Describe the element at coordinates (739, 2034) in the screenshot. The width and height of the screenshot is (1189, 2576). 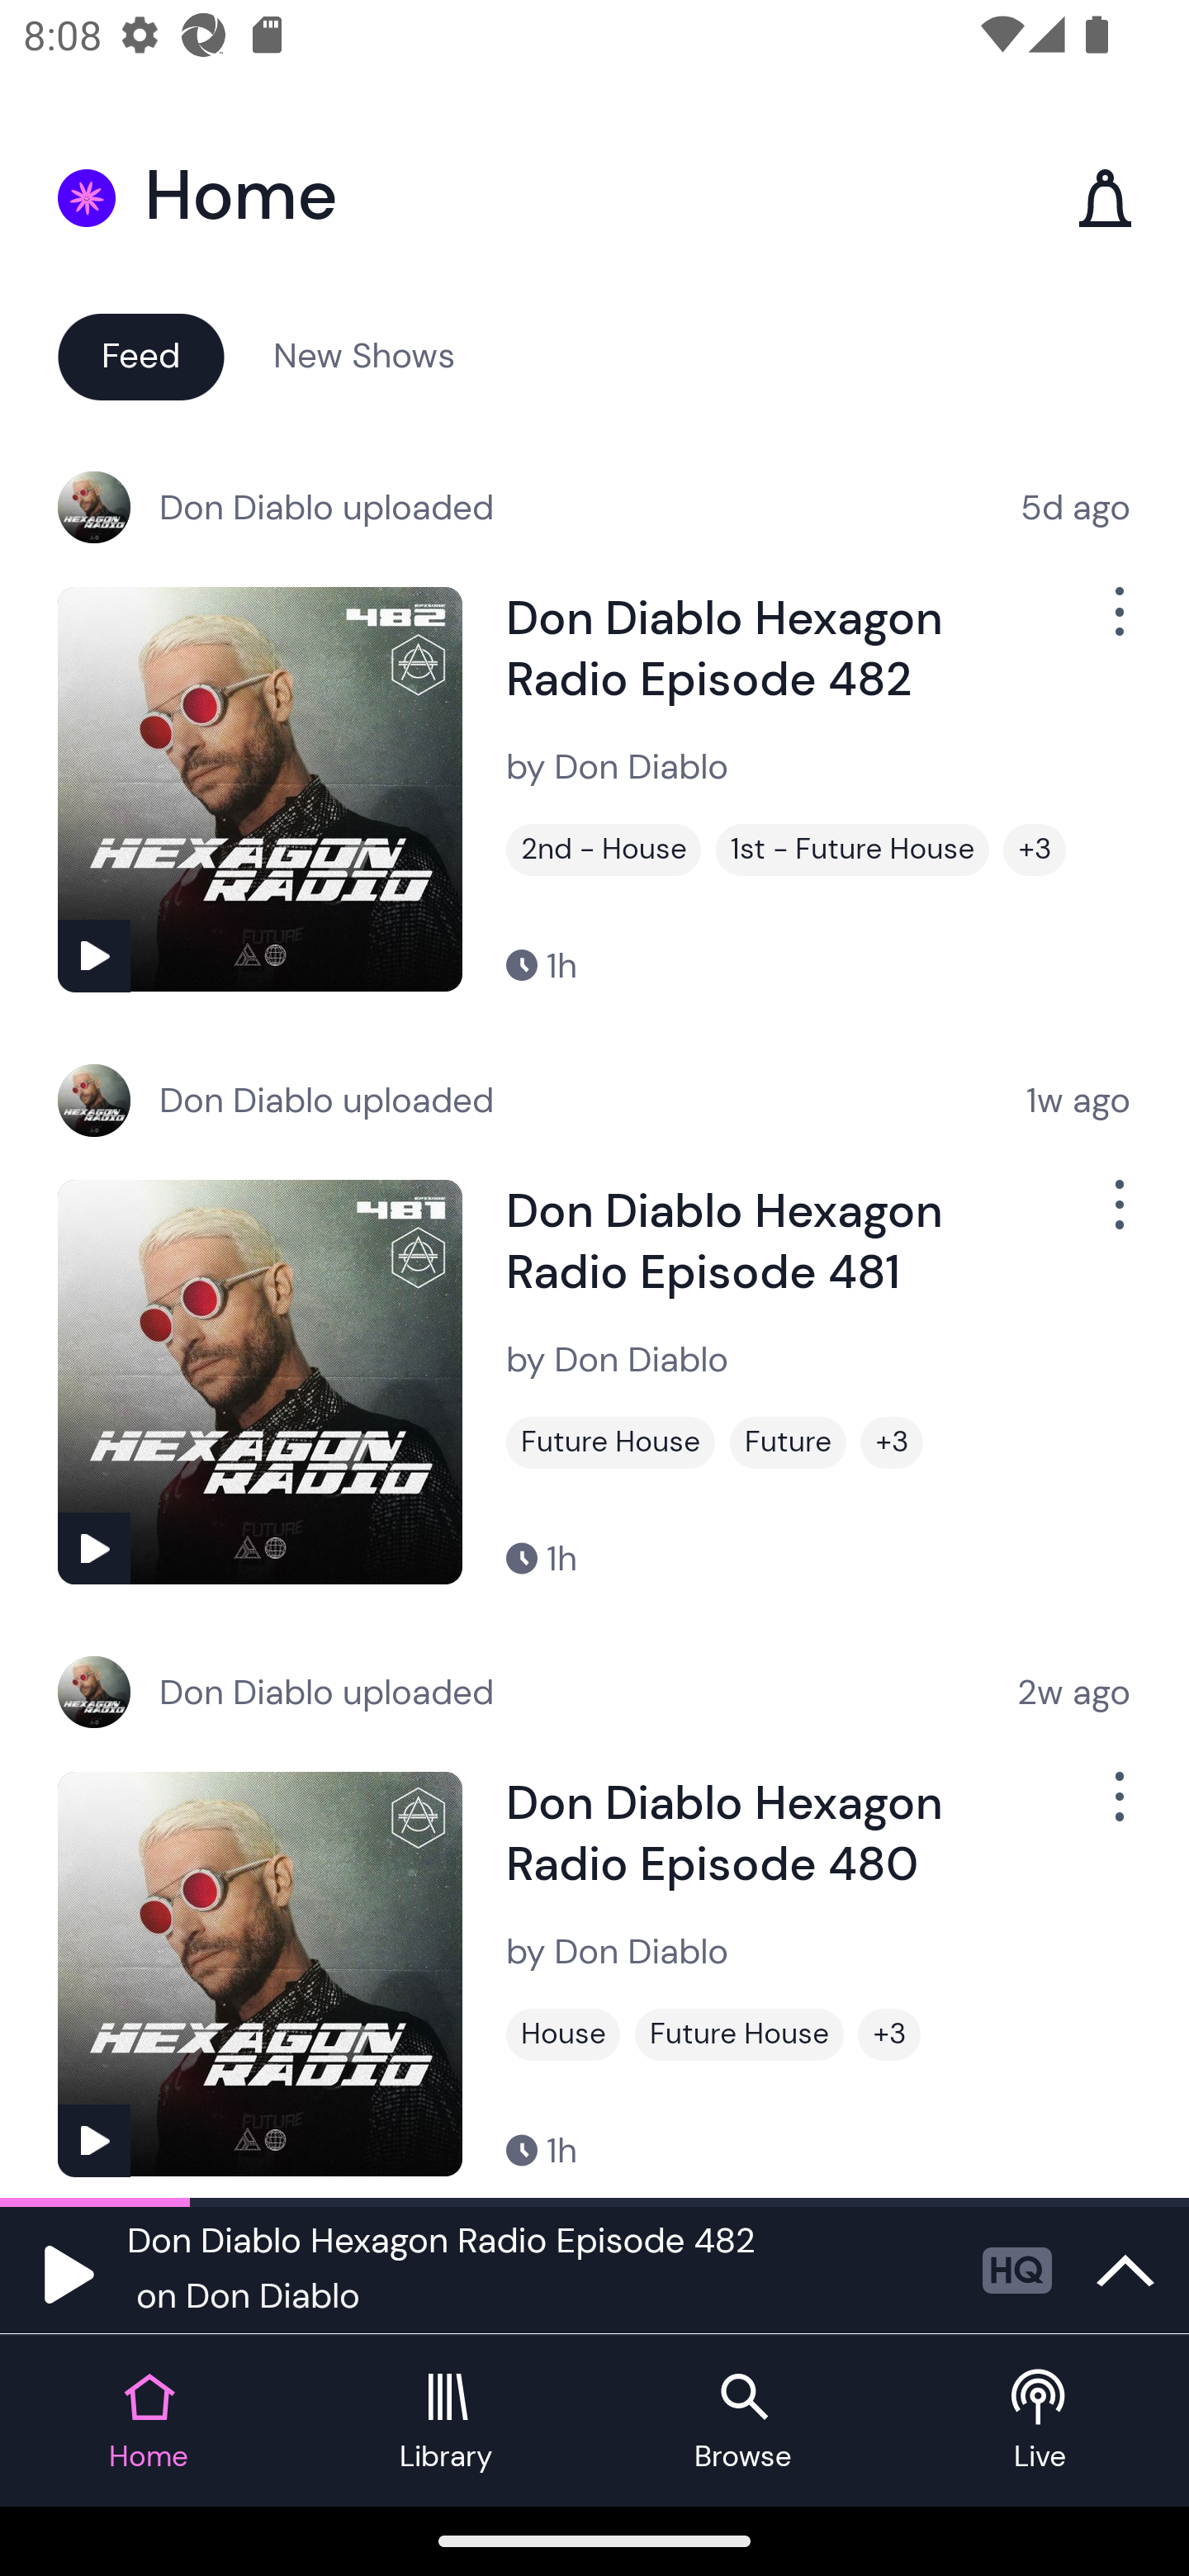
I see `Future House` at that location.